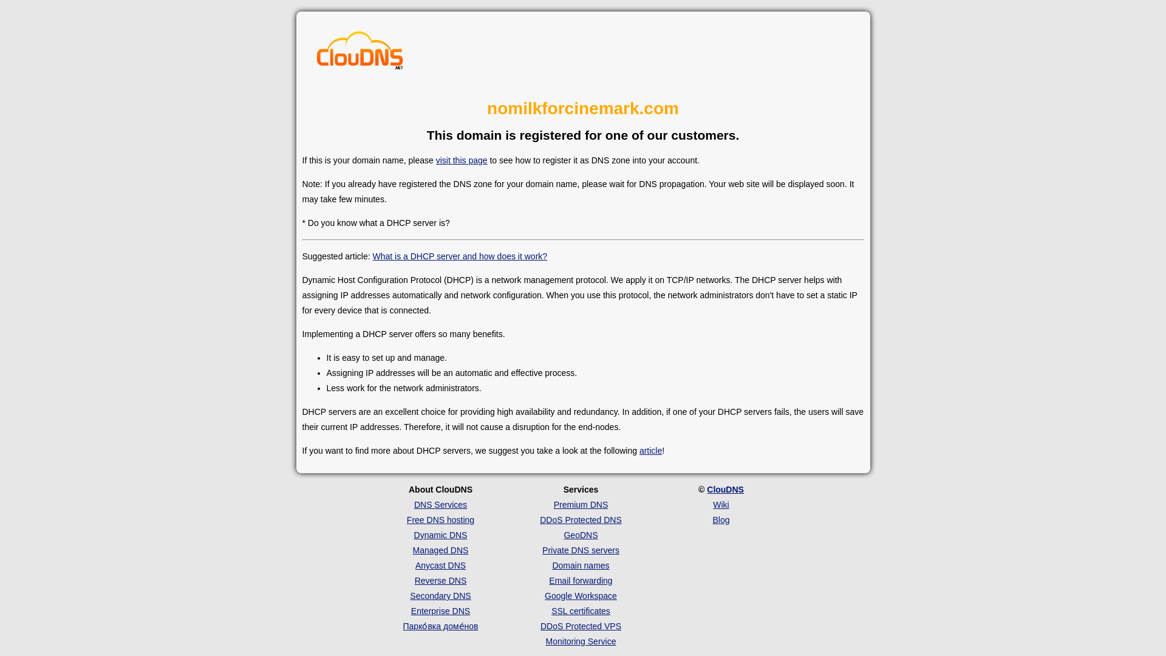 Image resolution: width=1166 pixels, height=656 pixels. What do you see at coordinates (360, 53) in the screenshot?
I see `Cloud DNS` at bounding box center [360, 53].